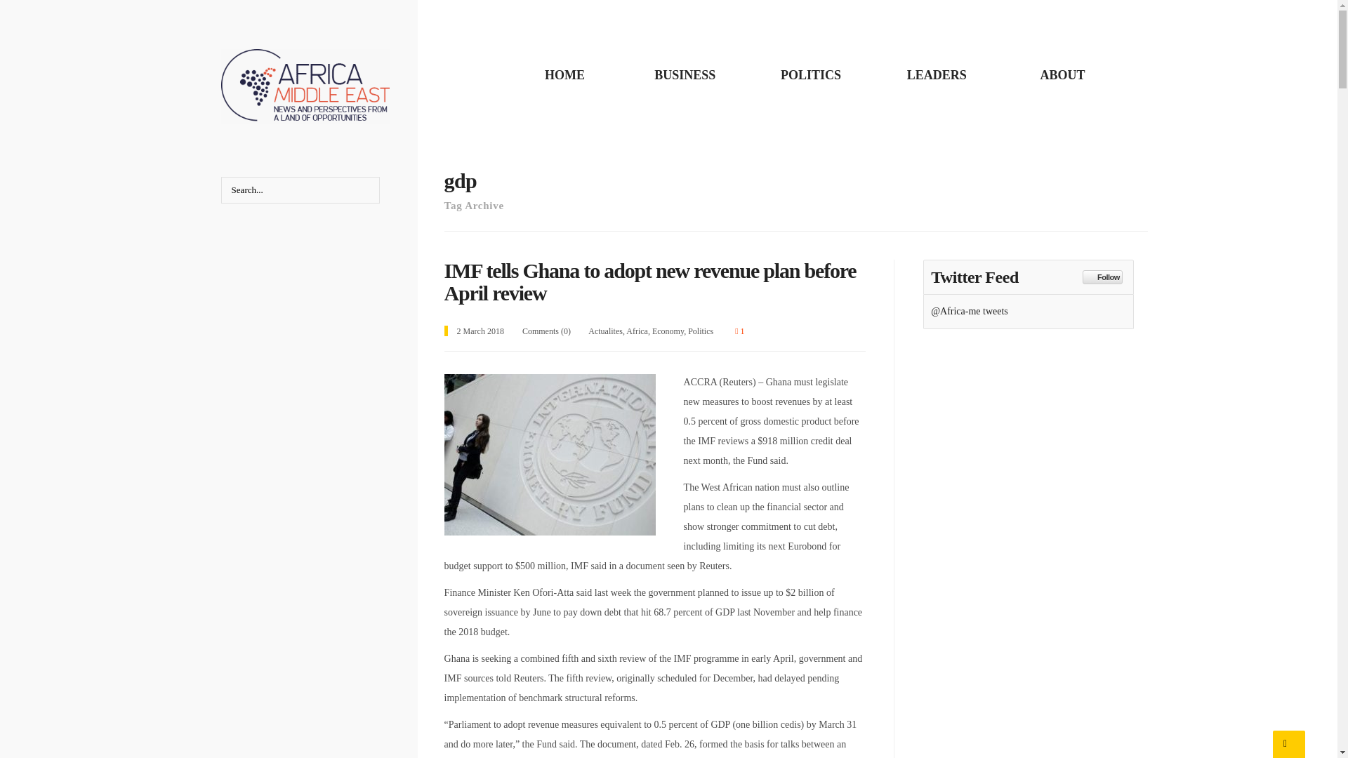 This screenshot has width=1348, height=758. Describe the element at coordinates (1062, 74) in the screenshot. I see `ABOUT` at that location.